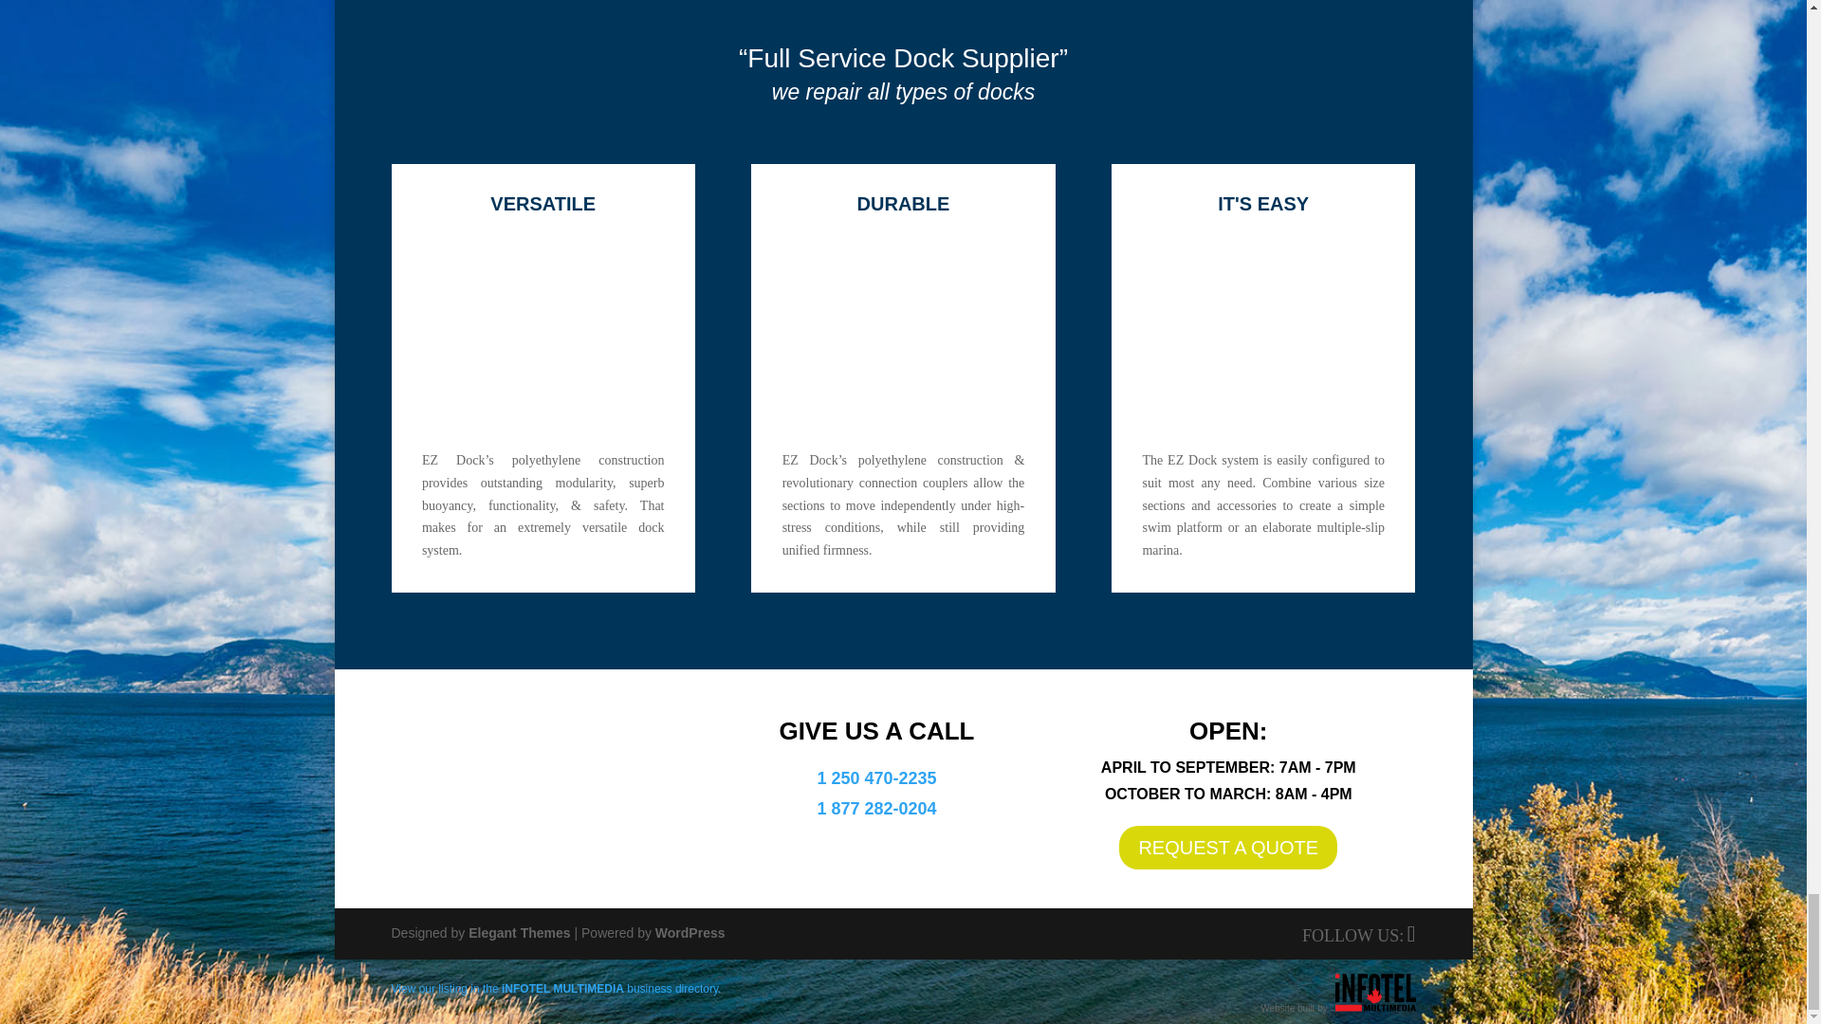  I want to click on 1 250 470-2235, so click(875, 777).